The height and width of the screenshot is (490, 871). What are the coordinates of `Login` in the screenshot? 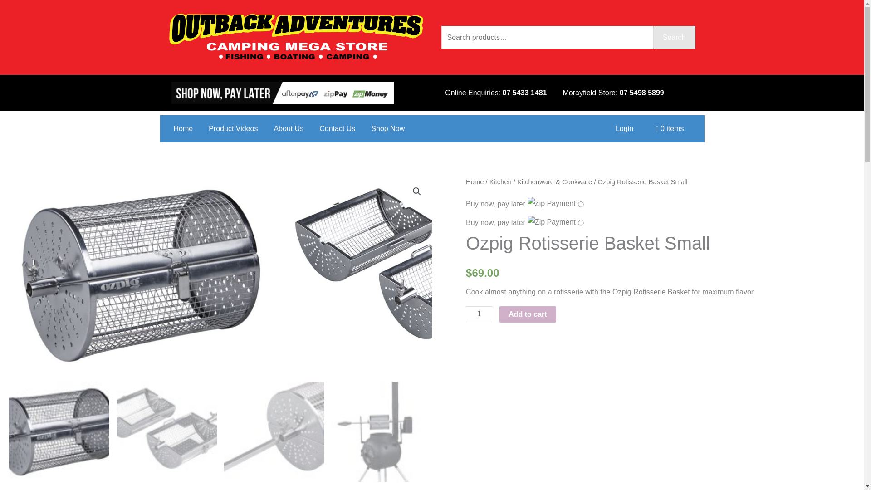 It's located at (624, 129).